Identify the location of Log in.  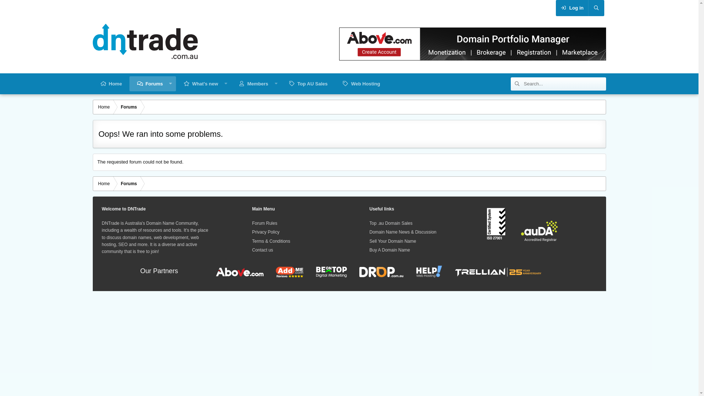
(572, 8).